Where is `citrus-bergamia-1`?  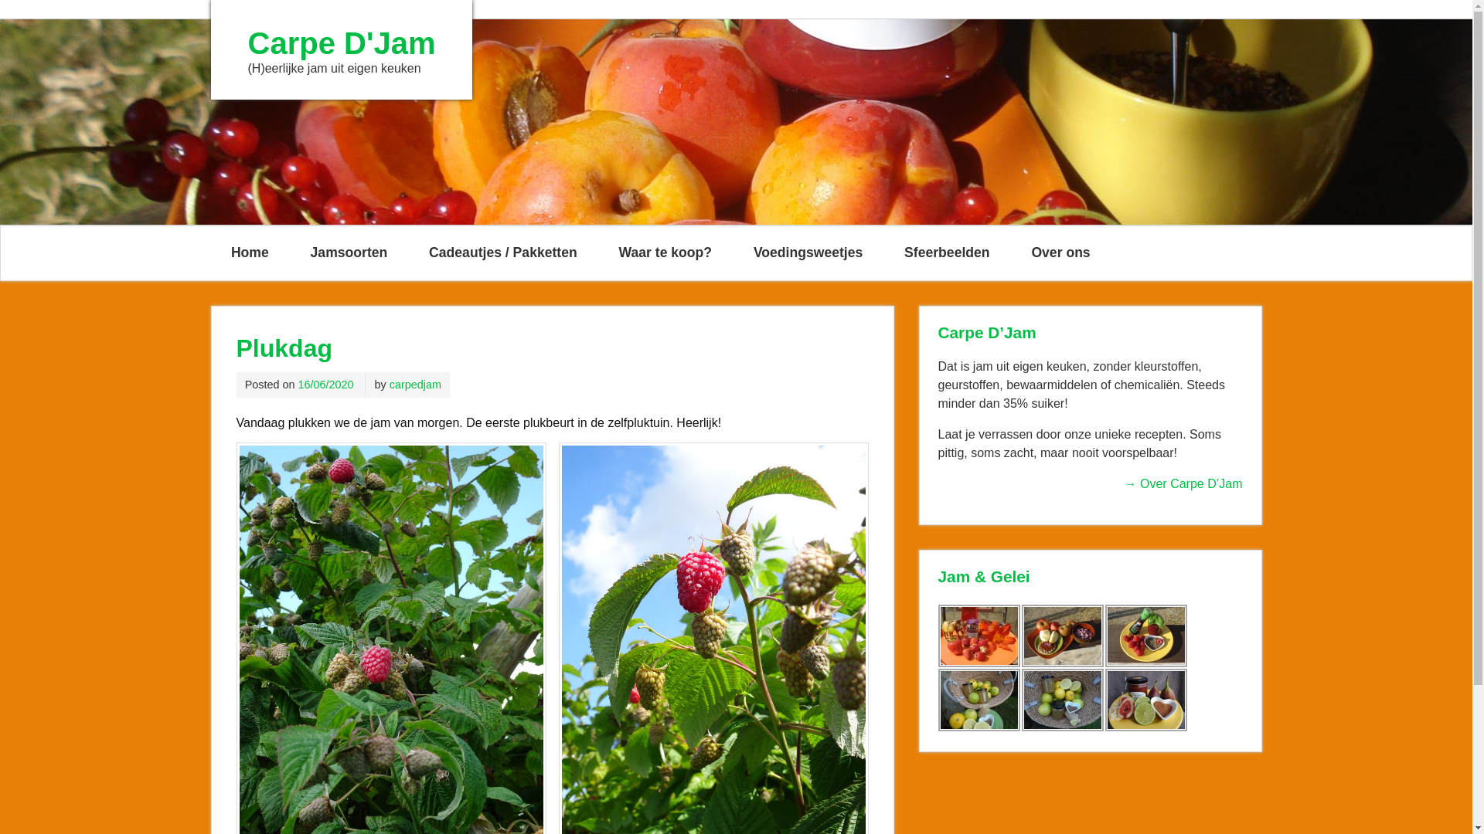 citrus-bergamia-1 is located at coordinates (979, 700).